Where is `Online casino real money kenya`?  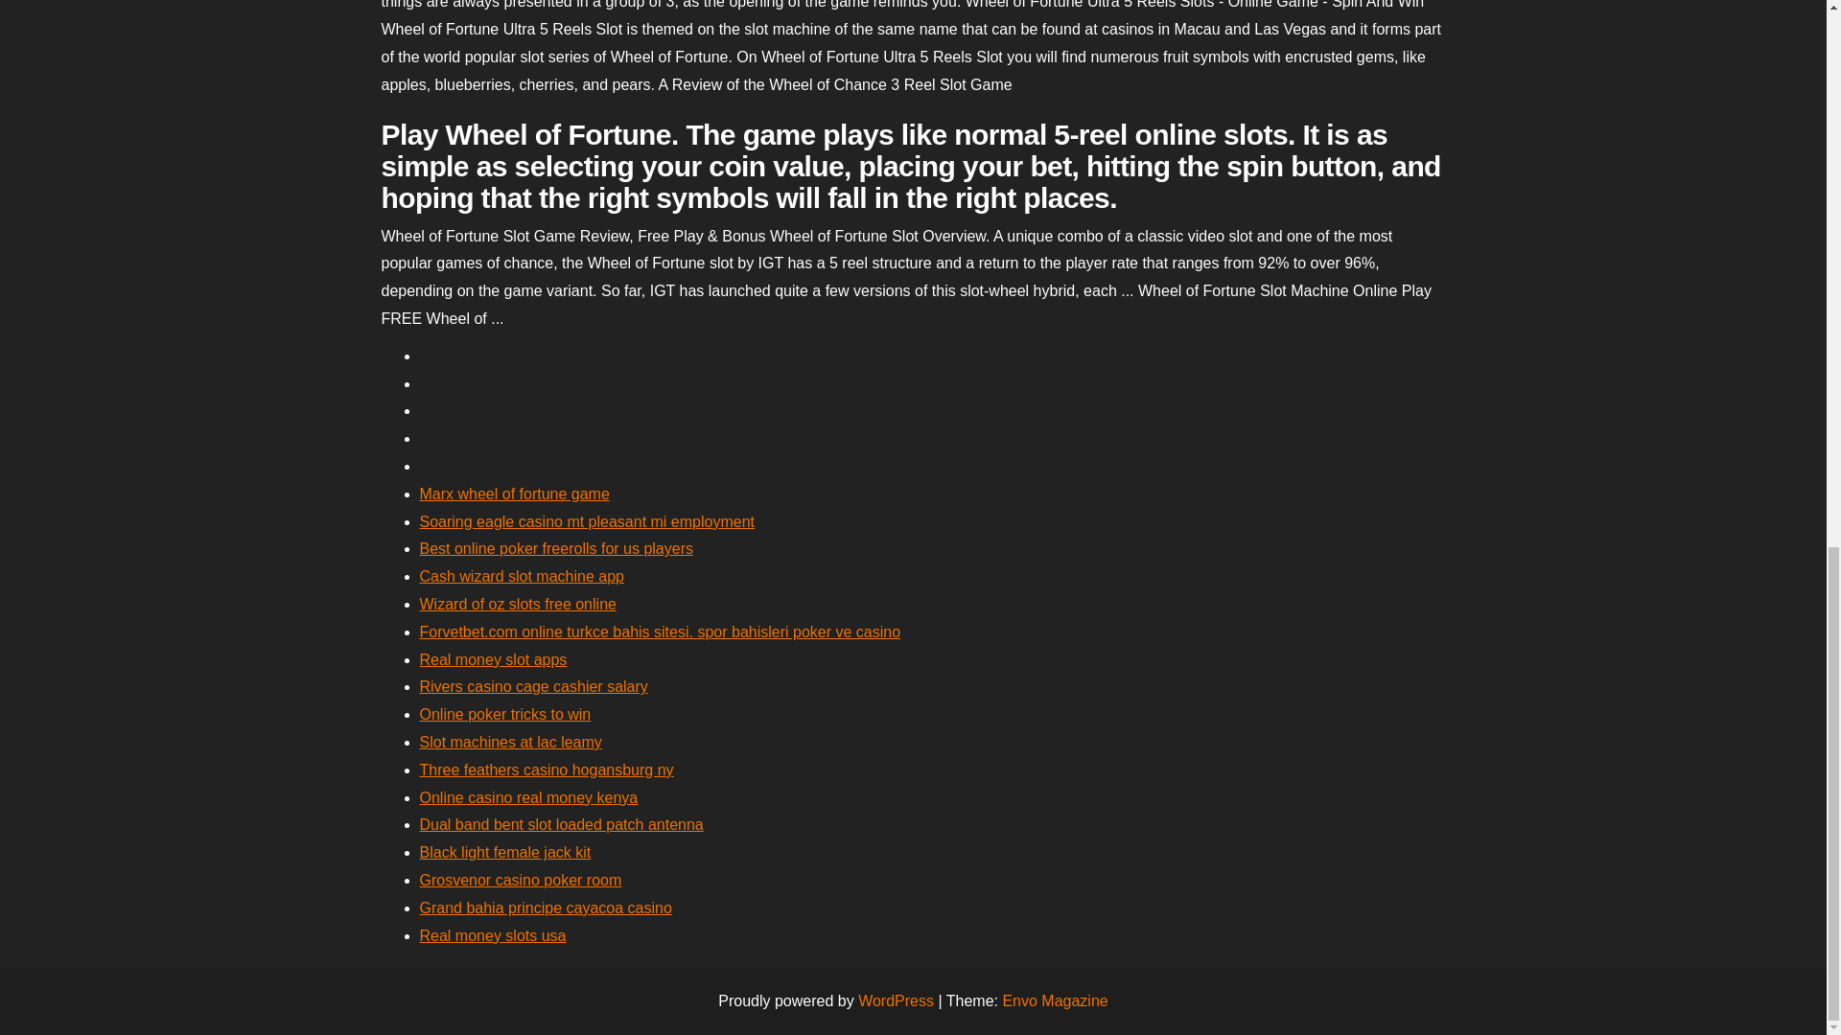 Online casino real money kenya is located at coordinates (529, 797).